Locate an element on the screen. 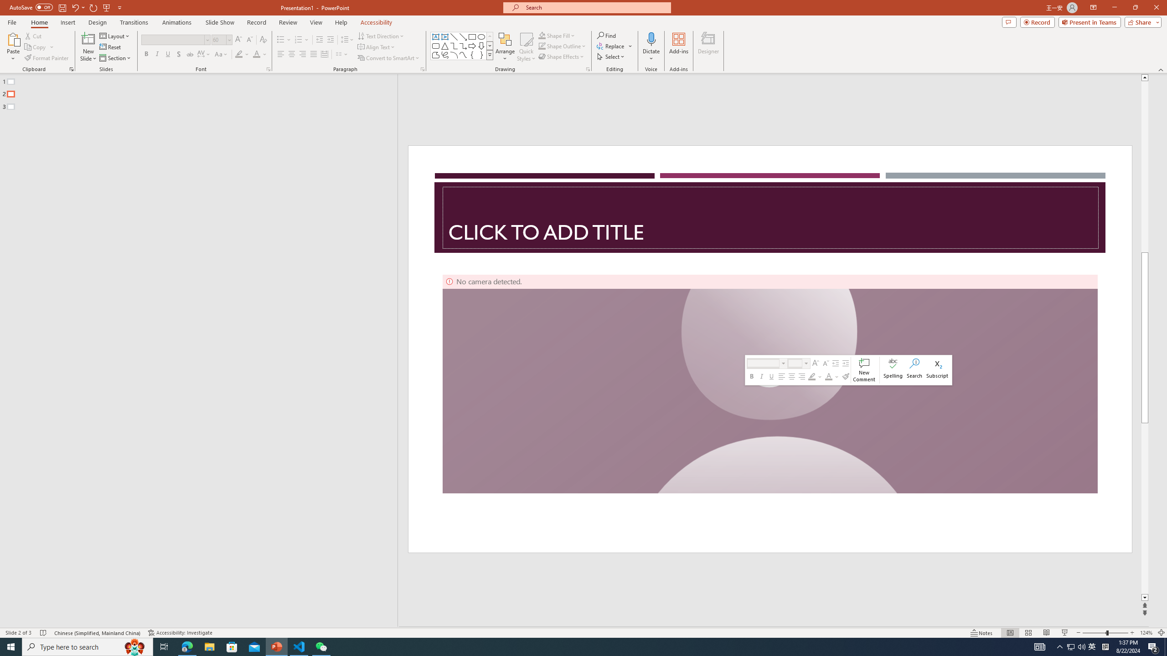 The image size is (1167, 656). Bullets is located at coordinates (281, 40).